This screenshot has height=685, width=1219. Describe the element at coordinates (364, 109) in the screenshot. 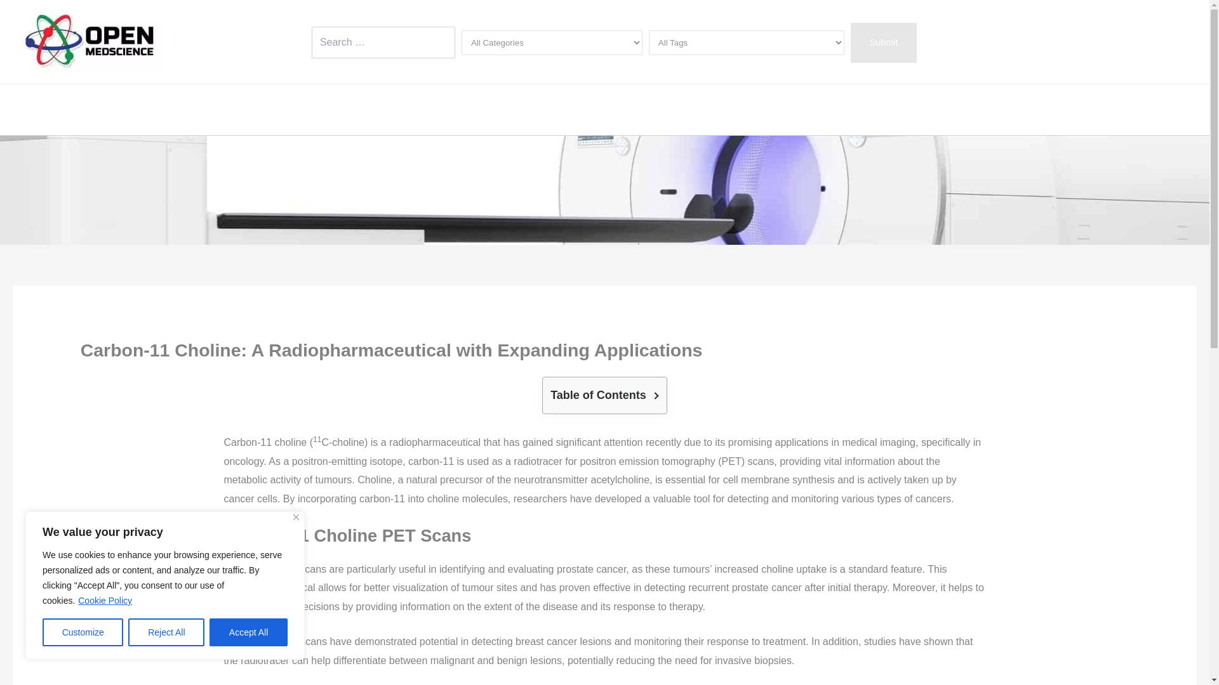

I see `About` at that location.